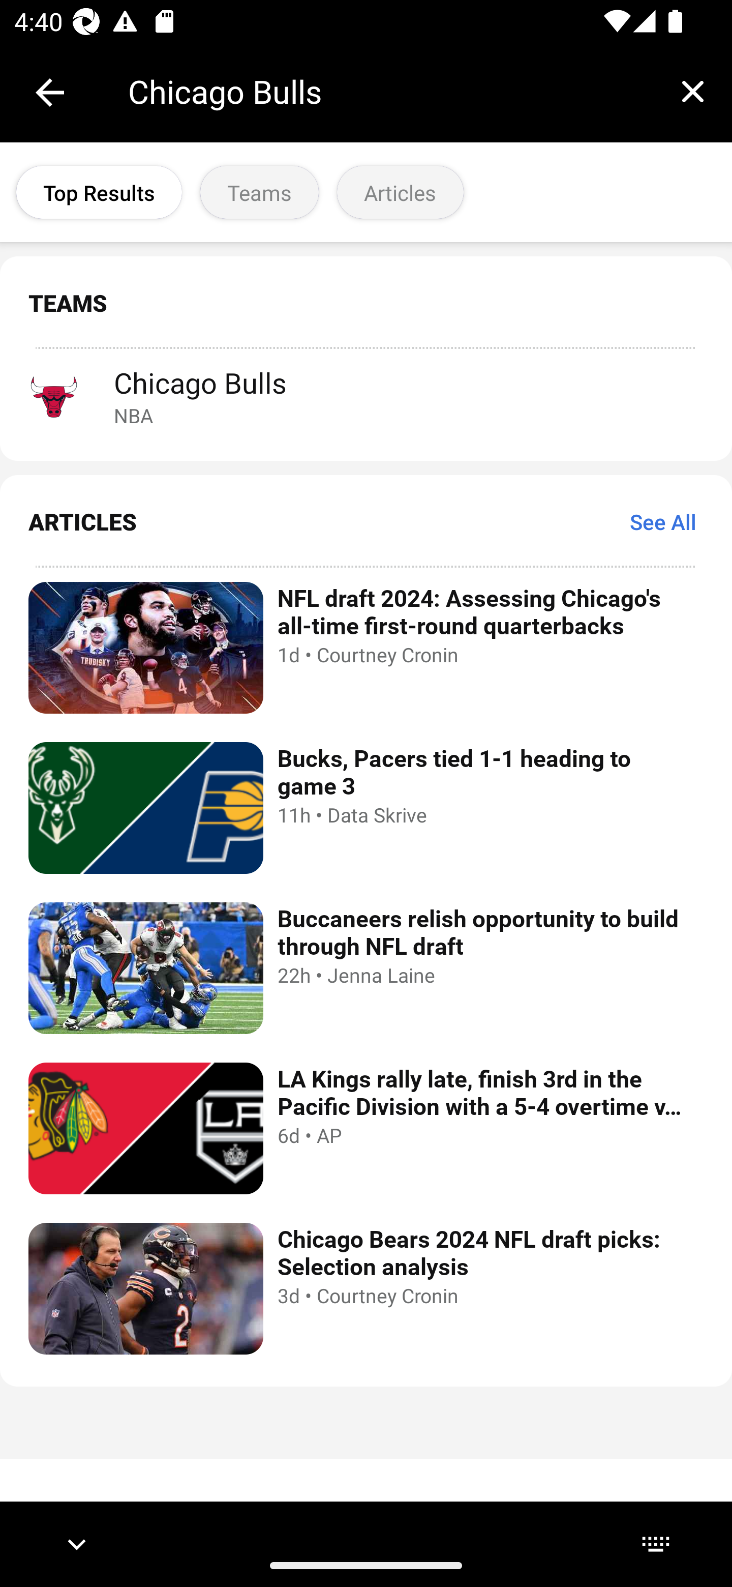 The height and width of the screenshot is (1587, 732). I want to click on Top Results, so click(99, 192).